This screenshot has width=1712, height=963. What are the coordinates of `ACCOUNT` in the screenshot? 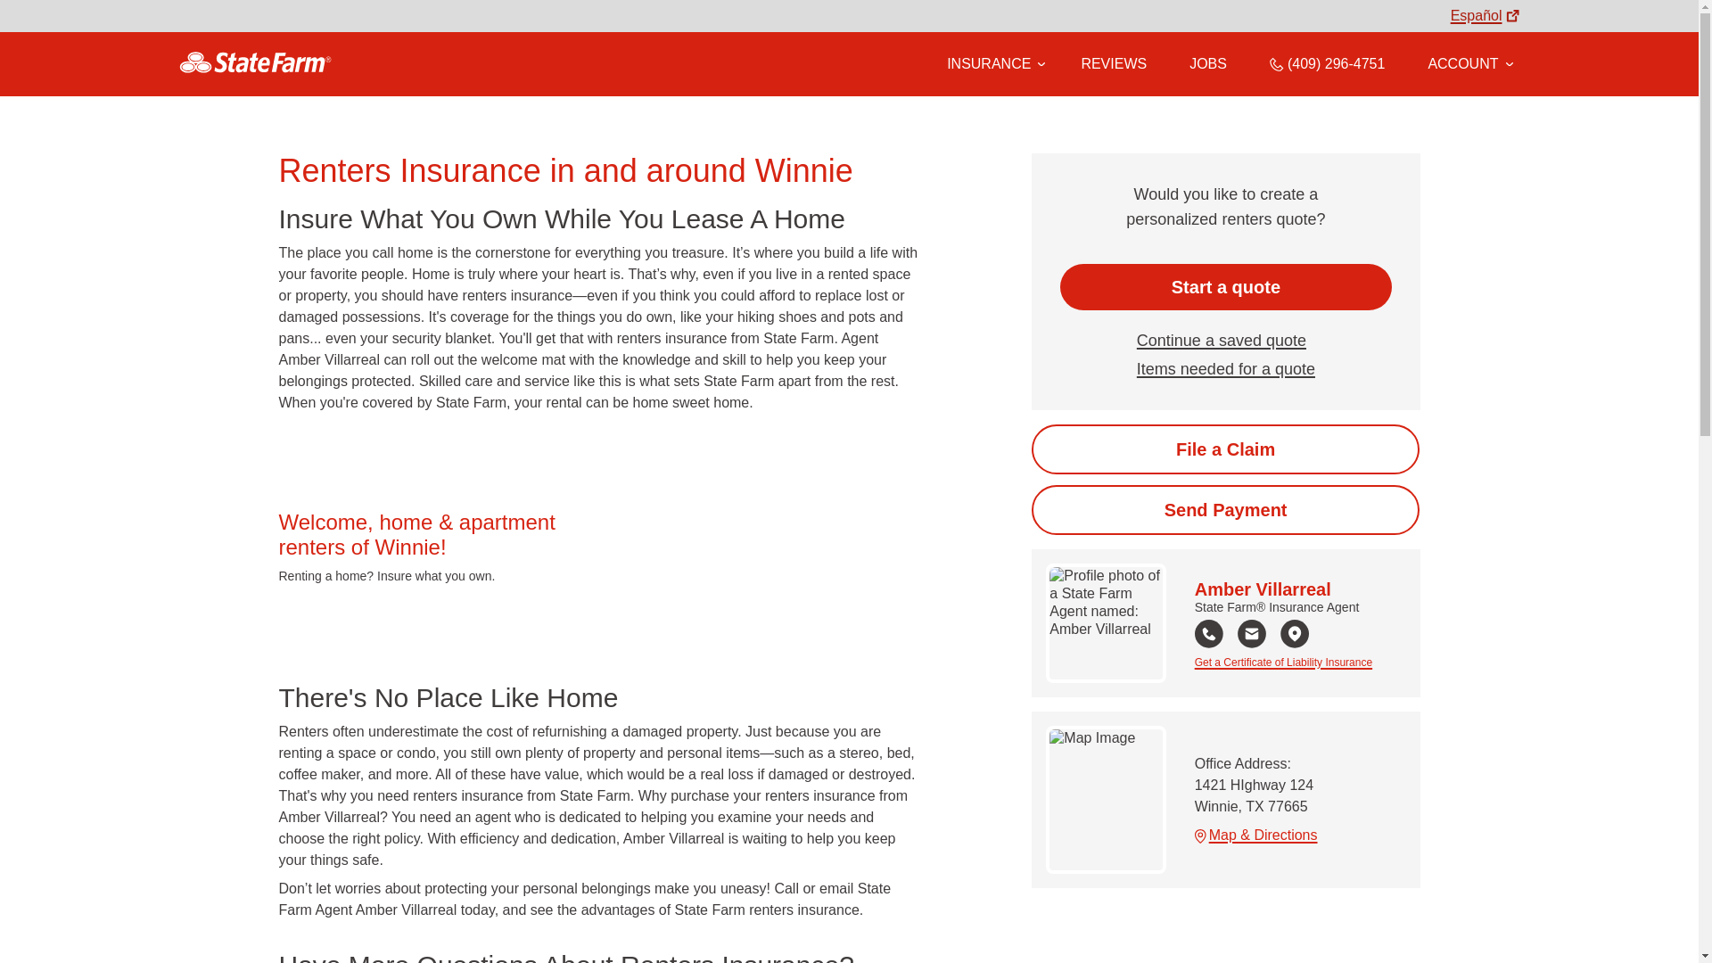 It's located at (1469, 63).